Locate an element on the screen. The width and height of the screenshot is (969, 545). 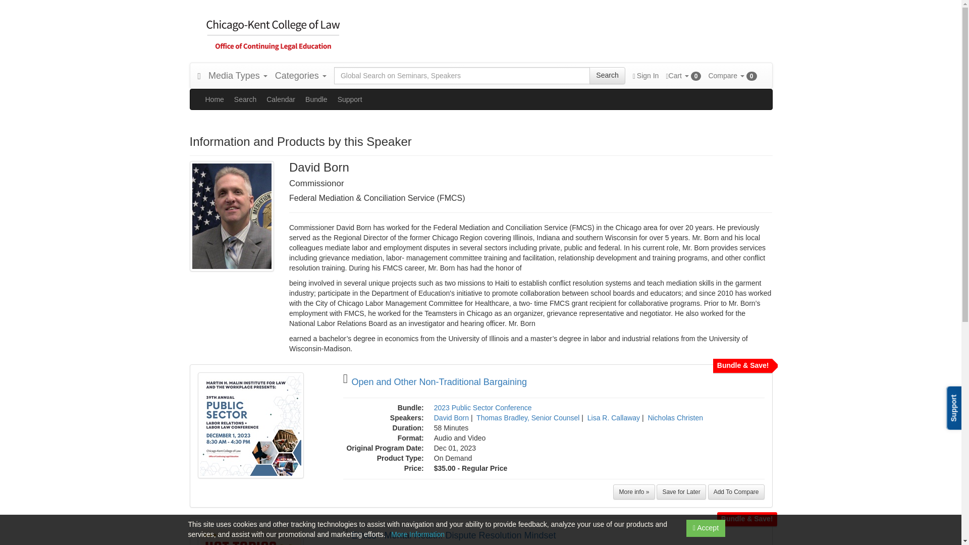
Media Types is located at coordinates (238, 76).